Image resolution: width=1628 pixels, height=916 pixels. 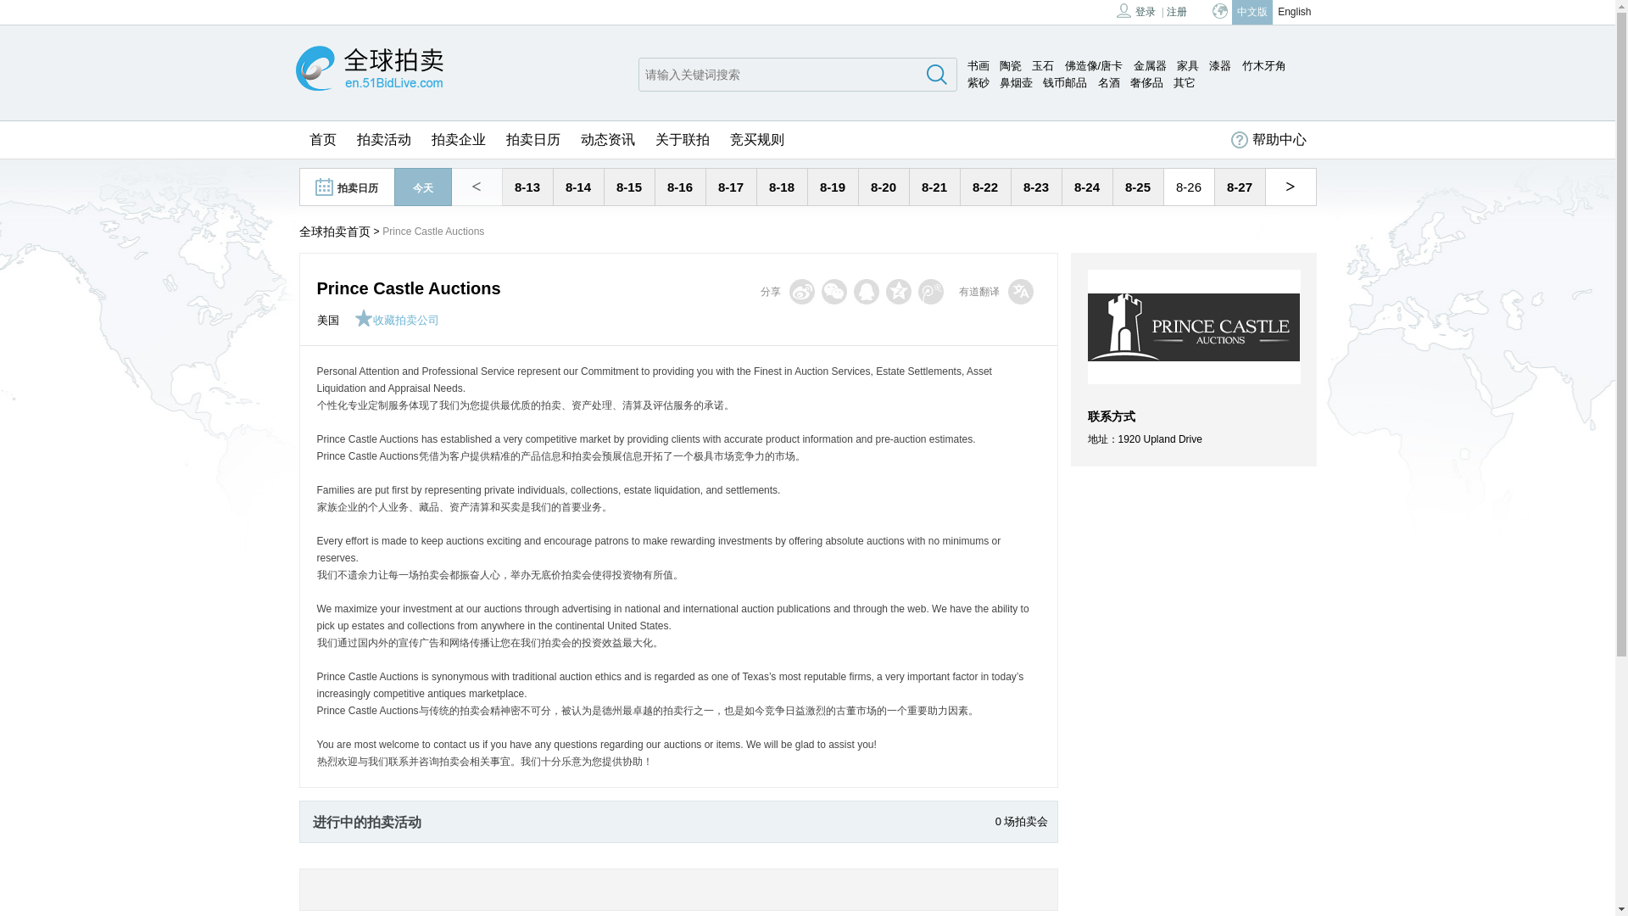 What do you see at coordinates (629, 187) in the screenshot?
I see `8-15` at bounding box center [629, 187].